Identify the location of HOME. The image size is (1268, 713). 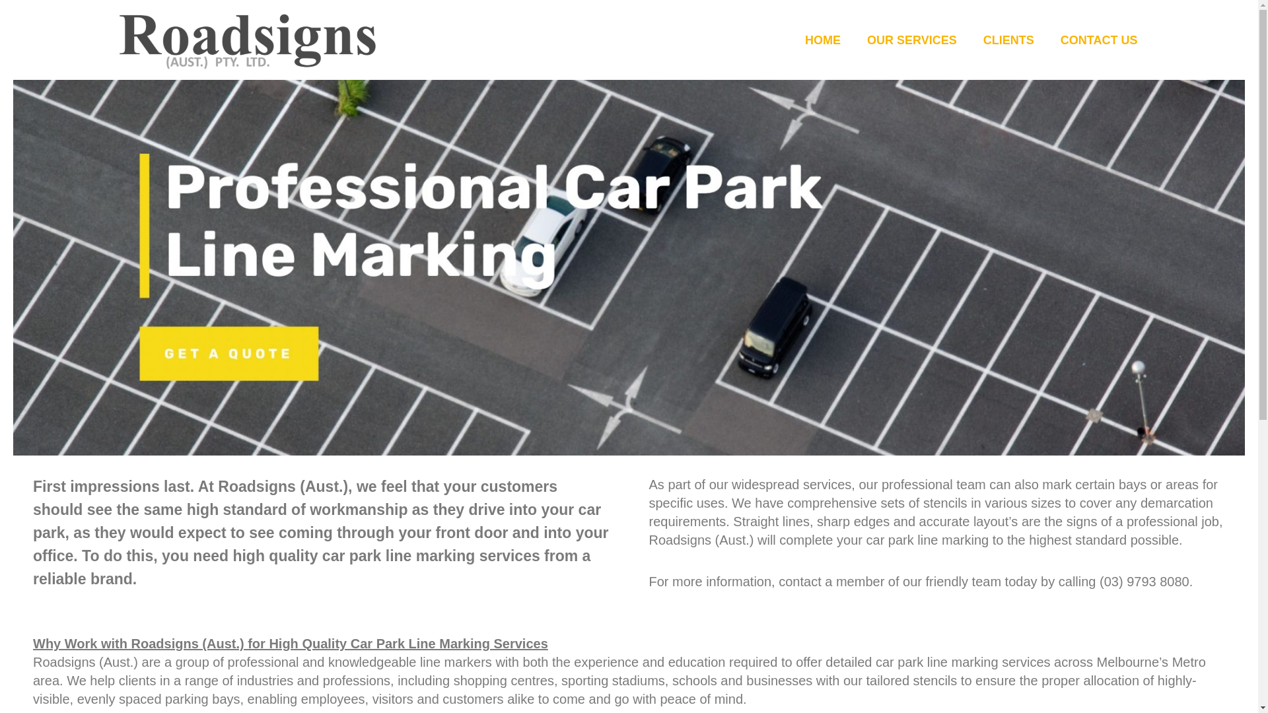
(822, 40).